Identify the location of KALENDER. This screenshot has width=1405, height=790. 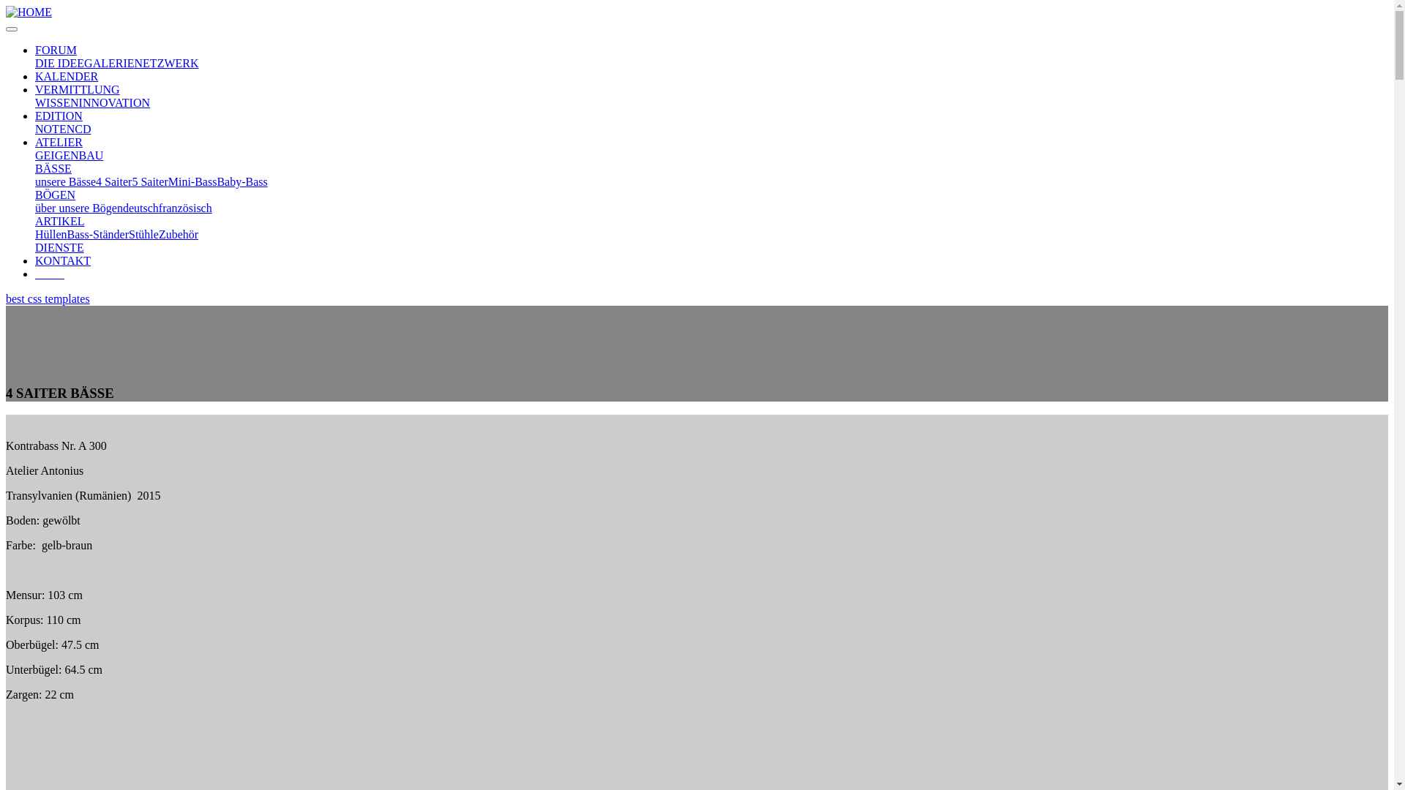
(67, 76).